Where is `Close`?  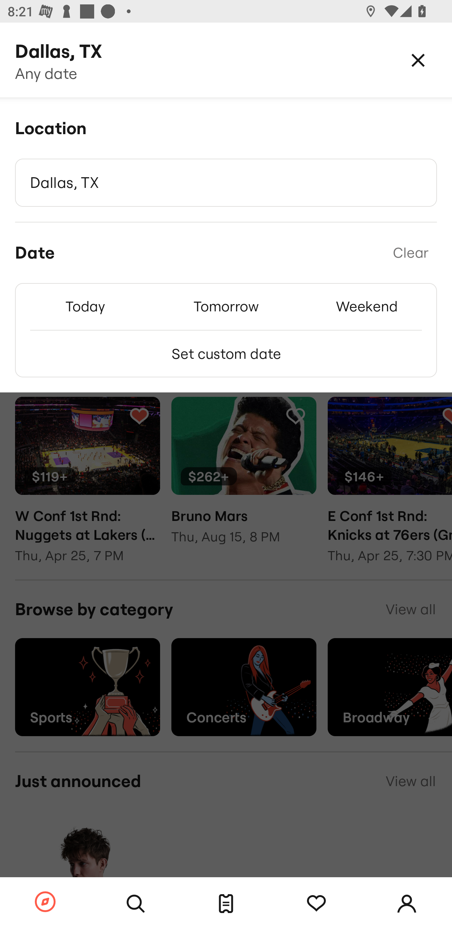
Close is located at coordinates (418, 60).